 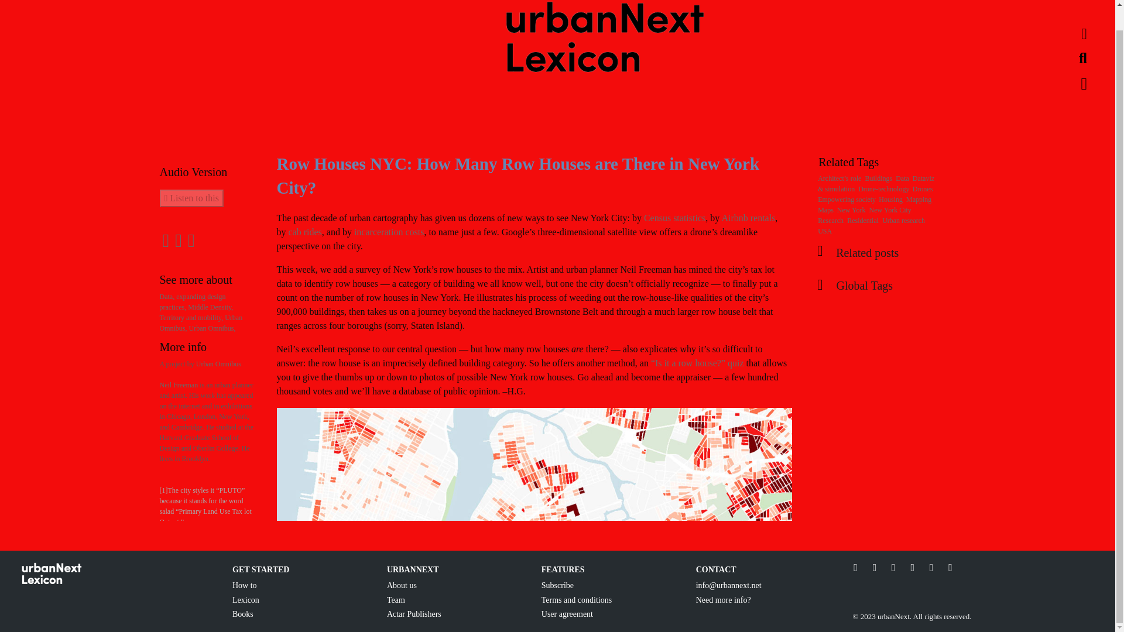 What do you see at coordinates (178, 385) in the screenshot?
I see `Neil Freeman` at bounding box center [178, 385].